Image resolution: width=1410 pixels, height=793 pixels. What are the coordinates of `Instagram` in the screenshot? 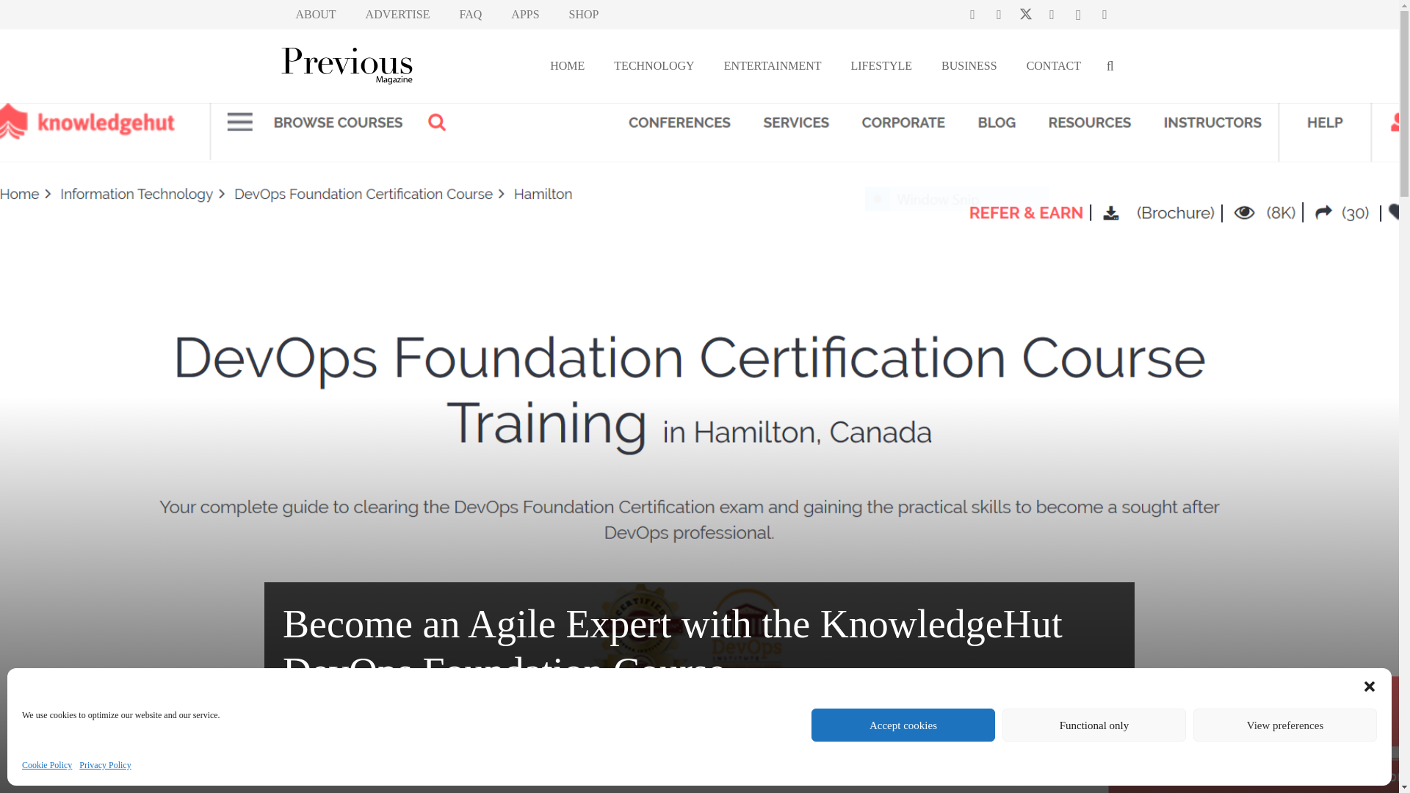 It's located at (1078, 15).